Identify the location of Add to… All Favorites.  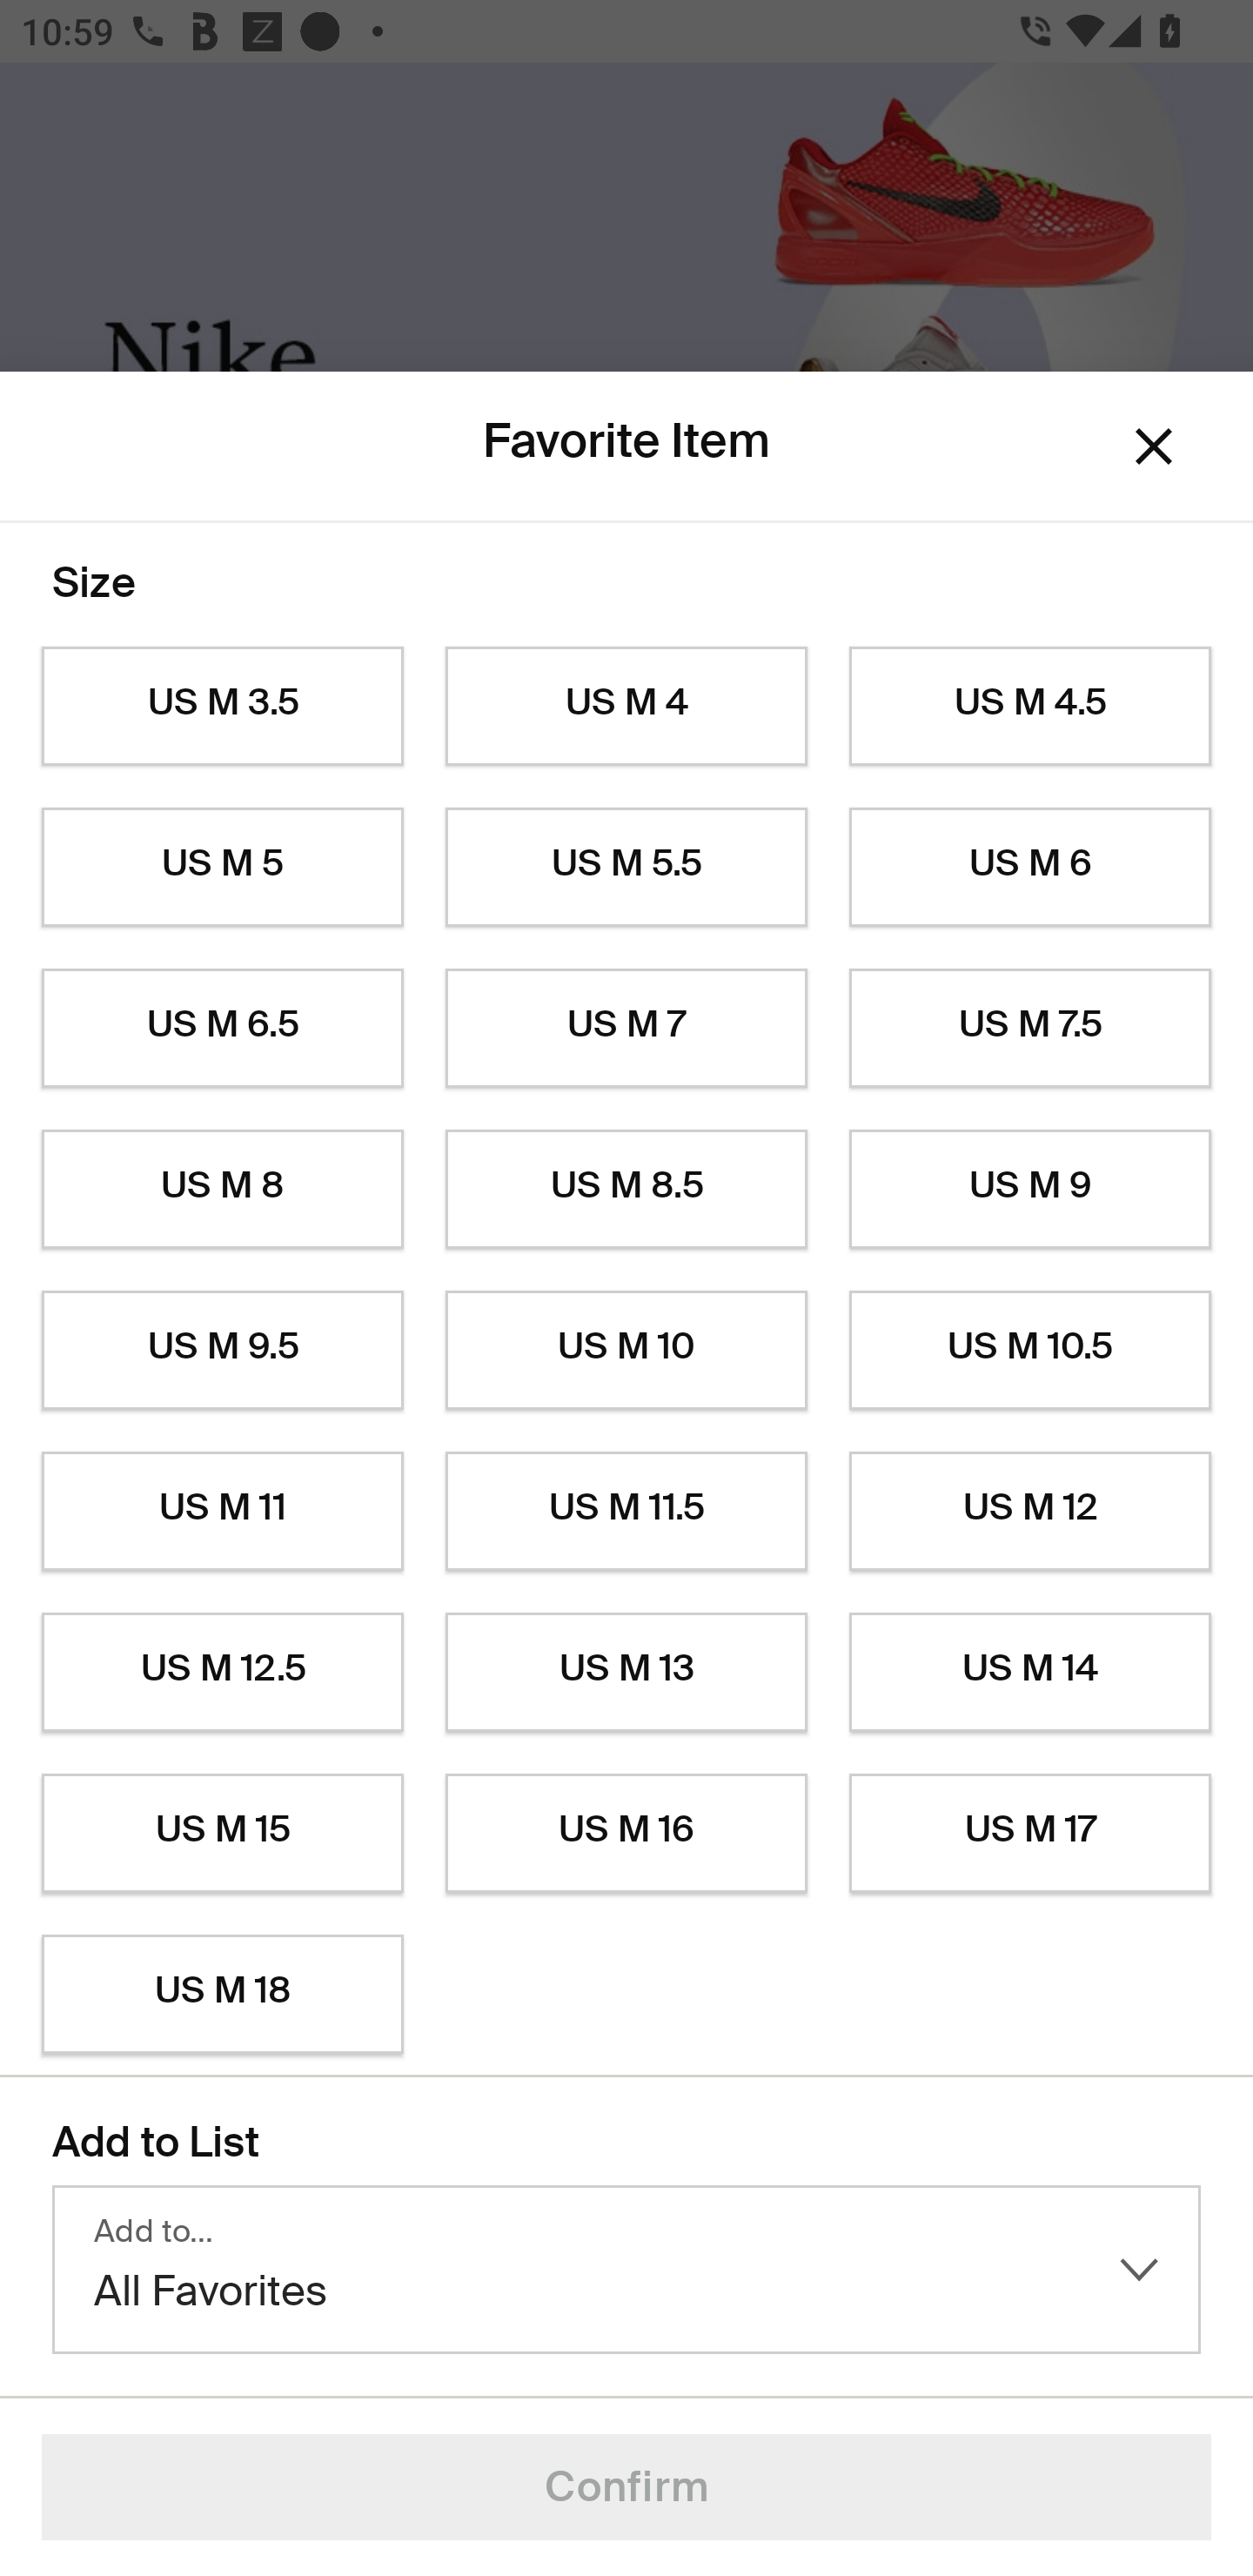
(626, 2270).